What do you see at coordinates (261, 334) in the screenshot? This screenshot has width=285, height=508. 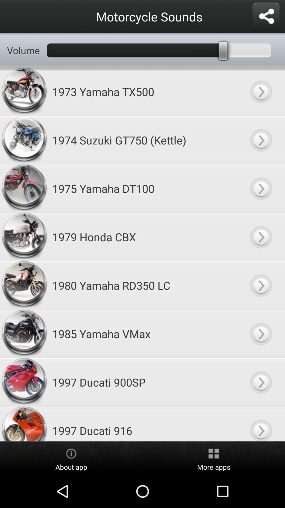 I see `select motorcycle` at bounding box center [261, 334].